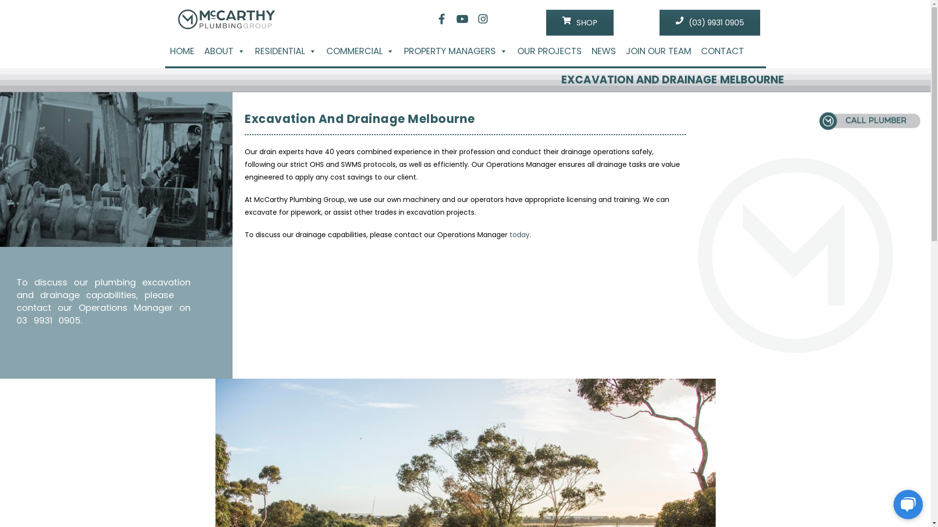 The height and width of the screenshot is (527, 938). I want to click on Melton, so click(770, 300).